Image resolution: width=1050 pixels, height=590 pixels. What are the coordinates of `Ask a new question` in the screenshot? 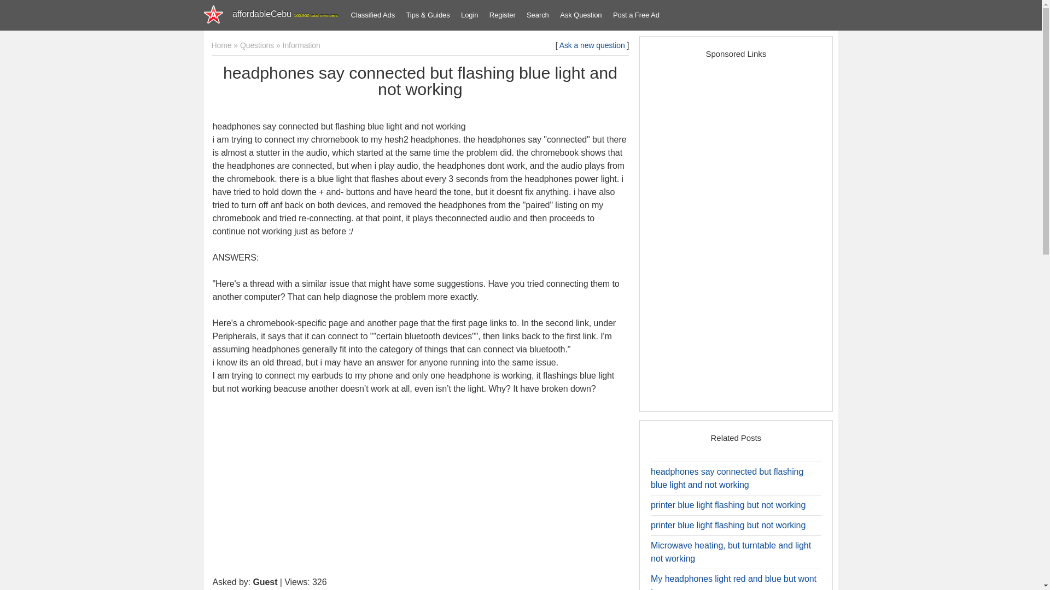 It's located at (592, 45).